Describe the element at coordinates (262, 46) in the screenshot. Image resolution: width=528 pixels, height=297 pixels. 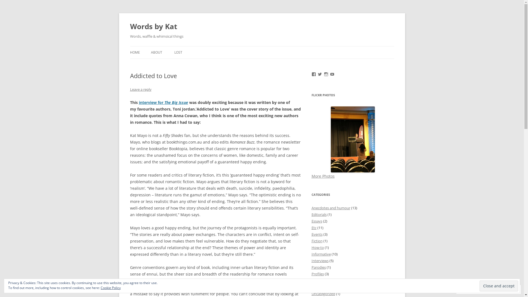
I see `Skip to content` at that location.